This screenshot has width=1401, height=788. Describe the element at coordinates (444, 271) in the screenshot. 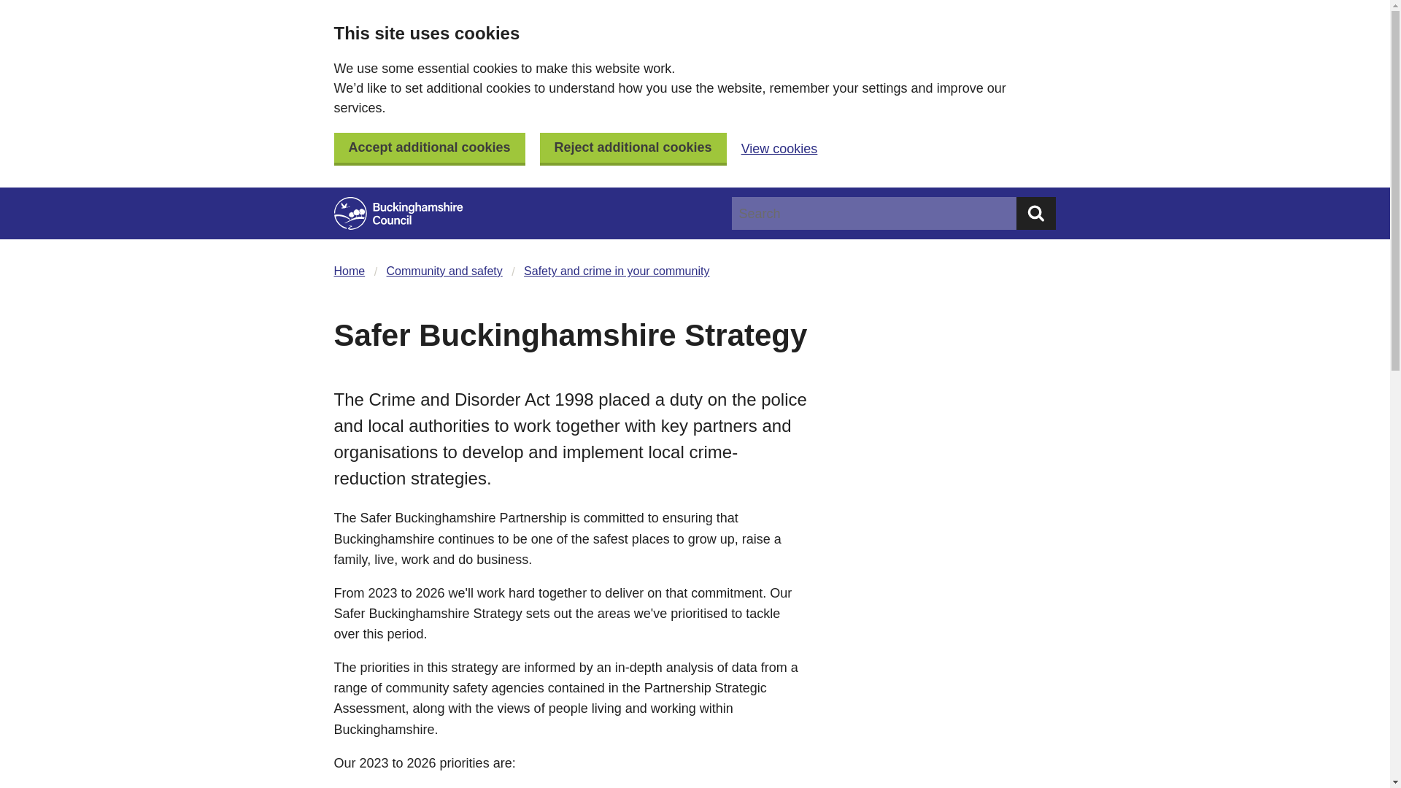

I see `Community and safety` at that location.